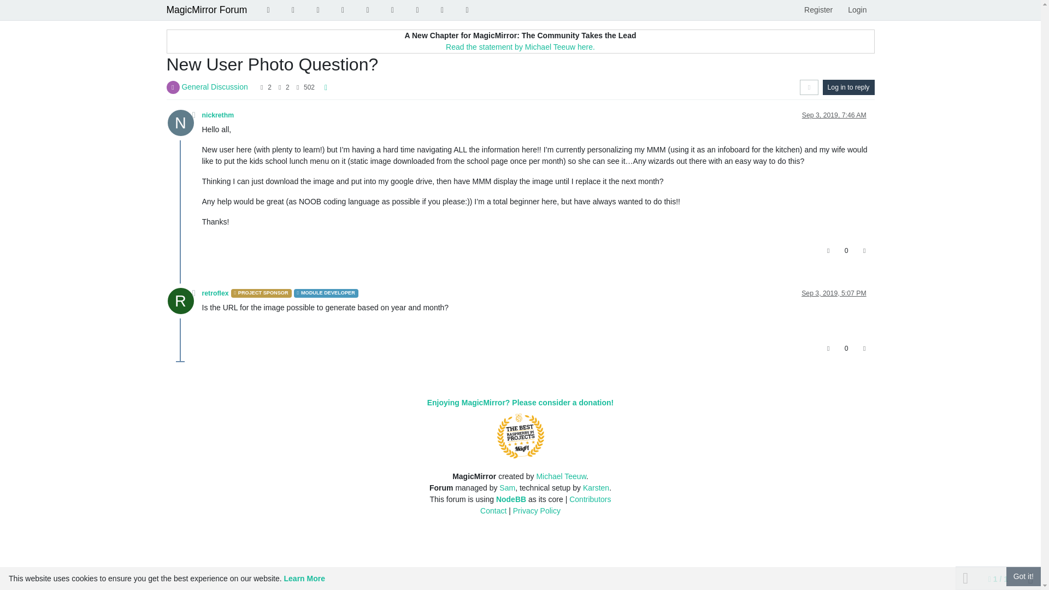 This screenshot has width=1049, height=590. Describe the element at coordinates (467, 10) in the screenshot. I see `Join our Discord channel.` at that location.